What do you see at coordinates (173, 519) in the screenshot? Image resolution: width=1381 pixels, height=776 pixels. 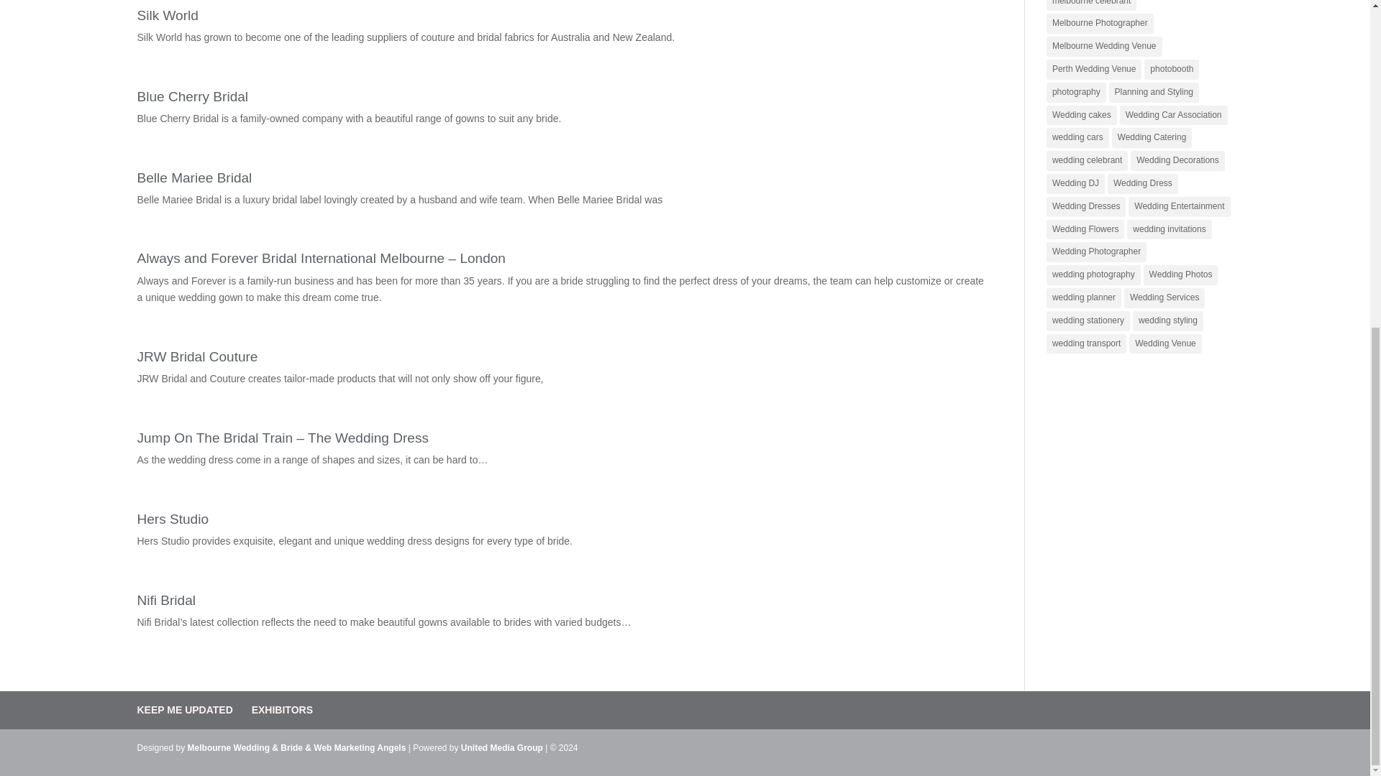 I see `Hers Studio` at bounding box center [173, 519].